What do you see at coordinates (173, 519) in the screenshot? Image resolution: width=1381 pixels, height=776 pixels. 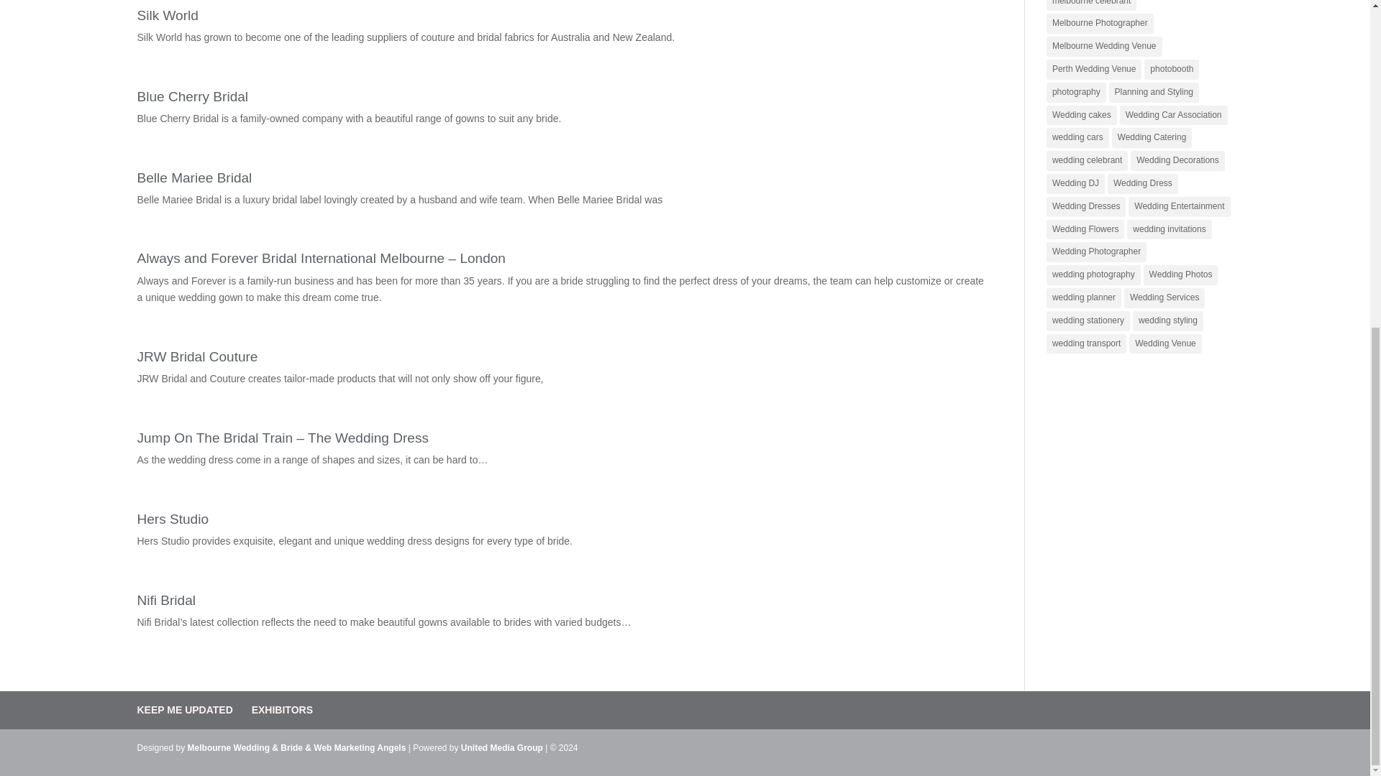 I see `Hers Studio` at bounding box center [173, 519].